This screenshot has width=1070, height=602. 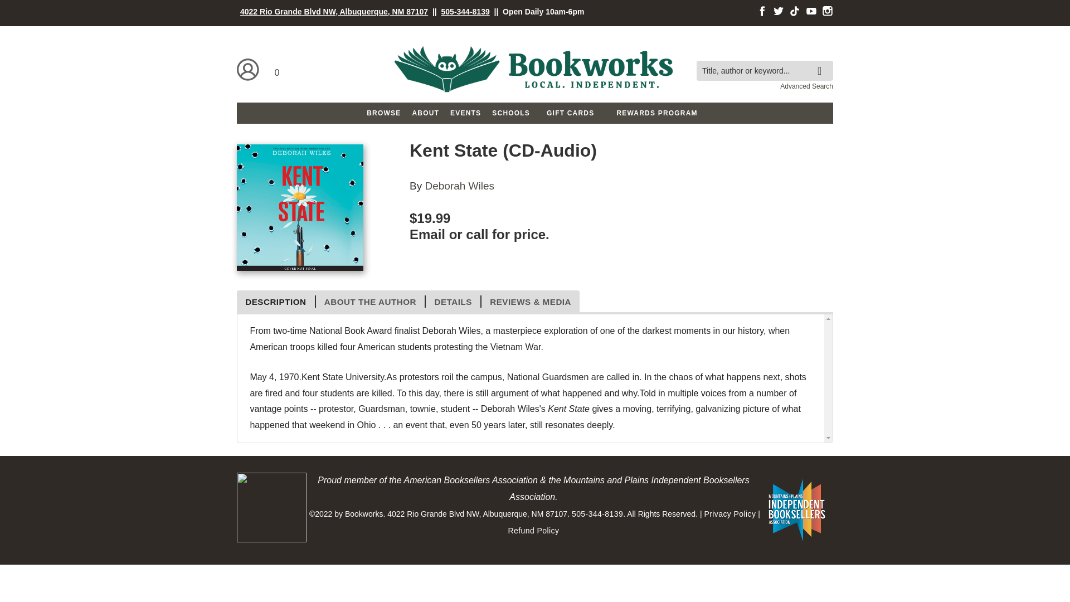 I want to click on 505-344-8139, so click(x=465, y=11).